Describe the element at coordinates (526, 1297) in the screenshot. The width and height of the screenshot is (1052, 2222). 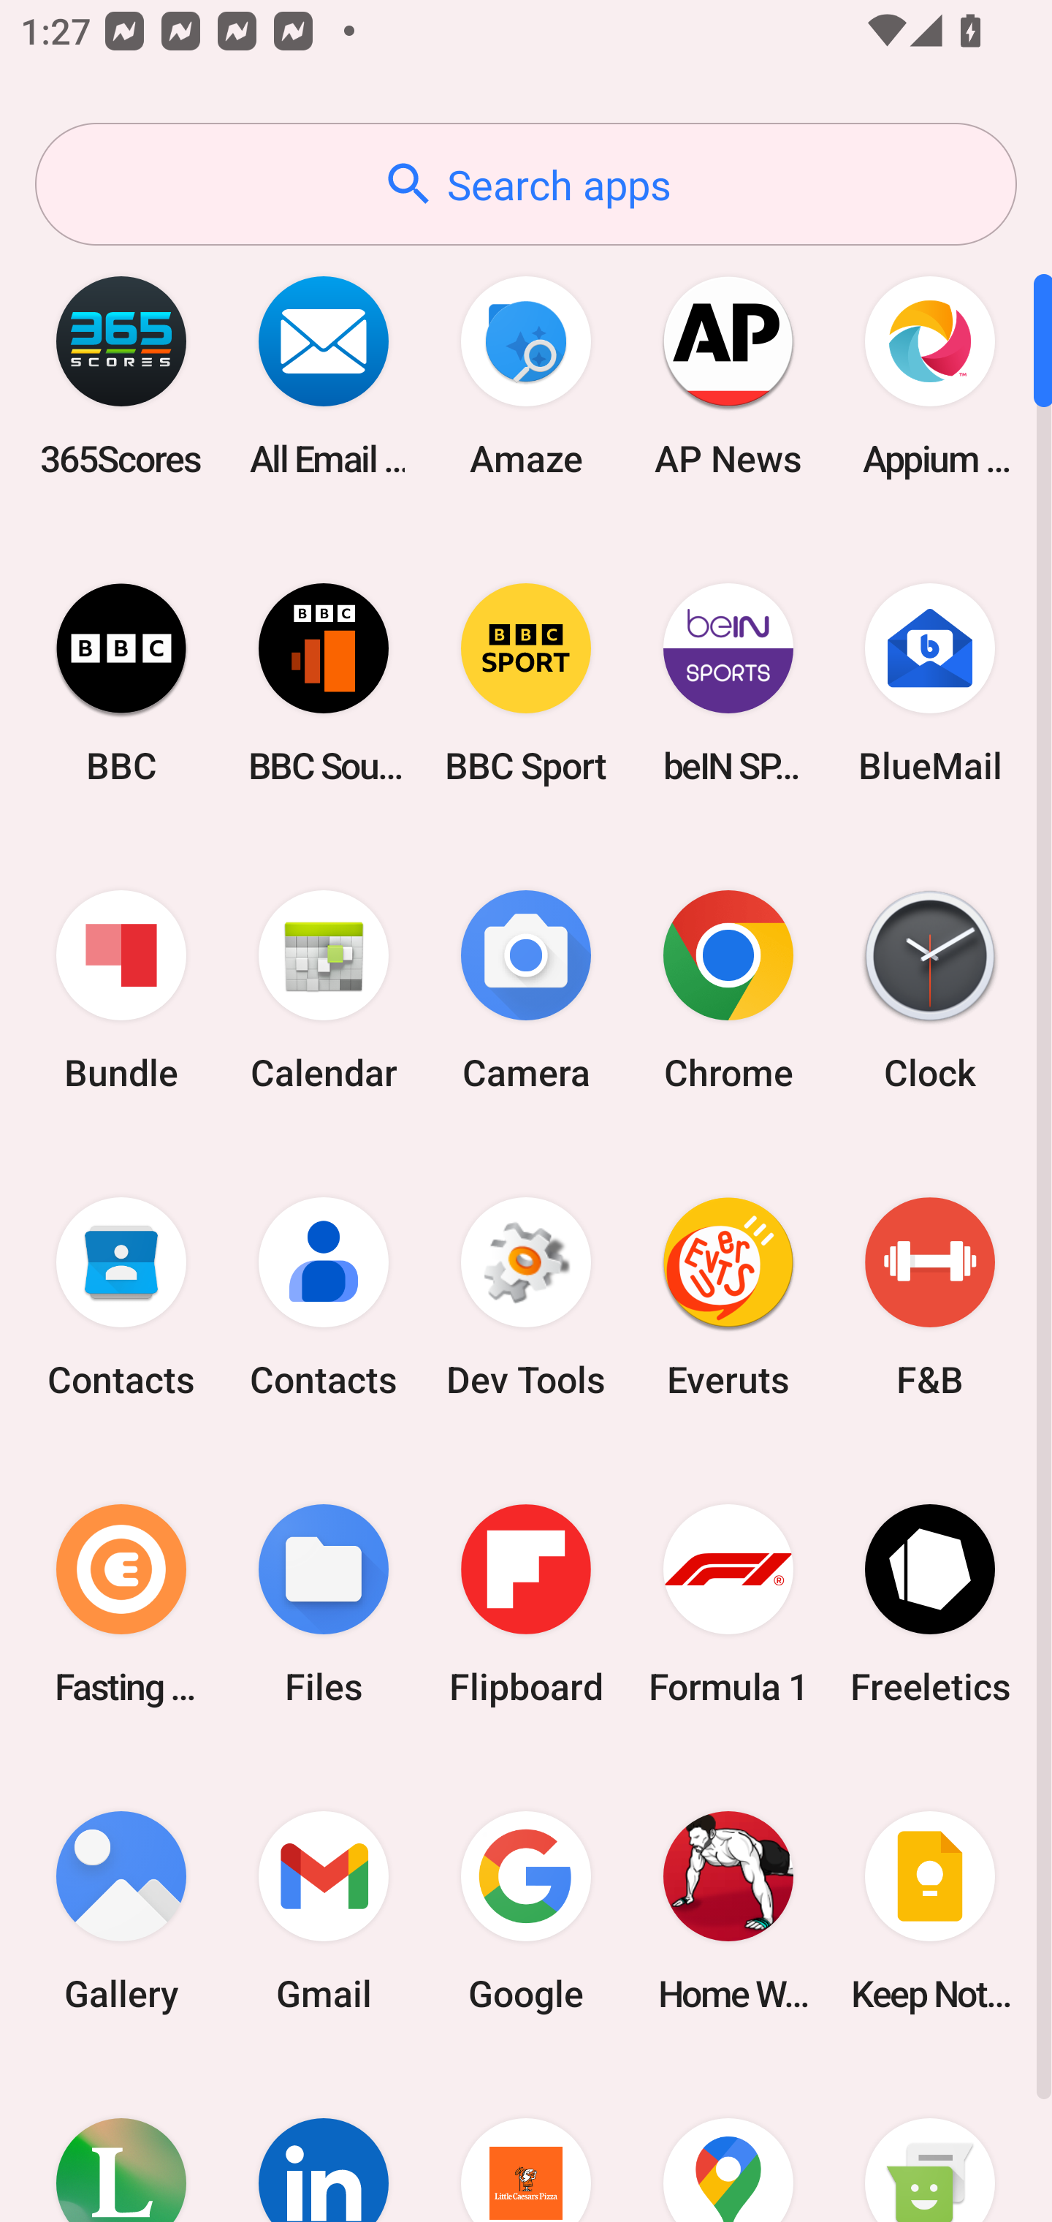
I see `Dev Tools` at that location.